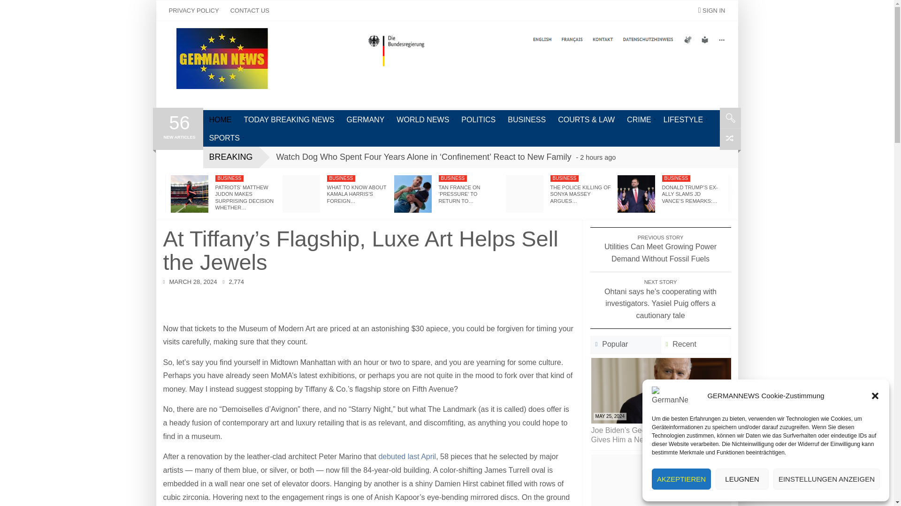 The image size is (901, 506). What do you see at coordinates (673, 29) in the screenshot?
I see `Log In` at bounding box center [673, 29].